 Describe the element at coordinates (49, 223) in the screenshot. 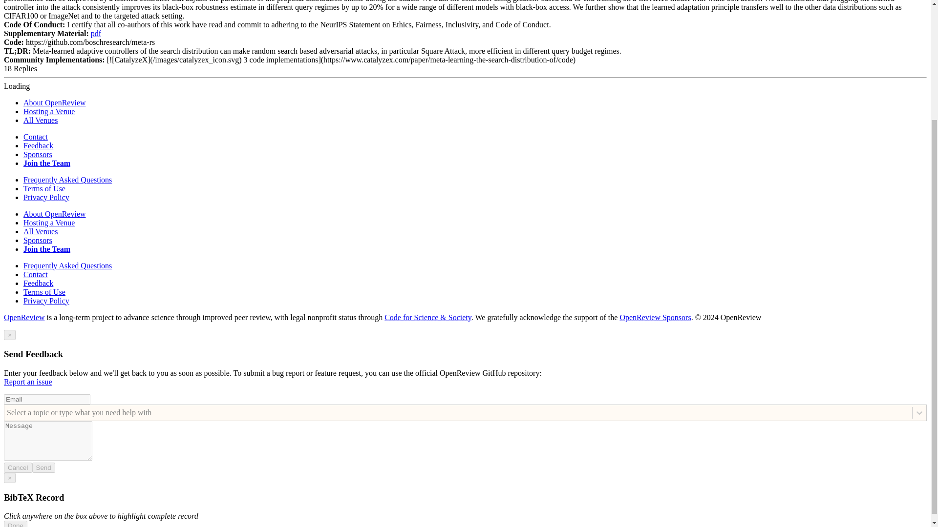

I see `Hosting a Venue` at that location.